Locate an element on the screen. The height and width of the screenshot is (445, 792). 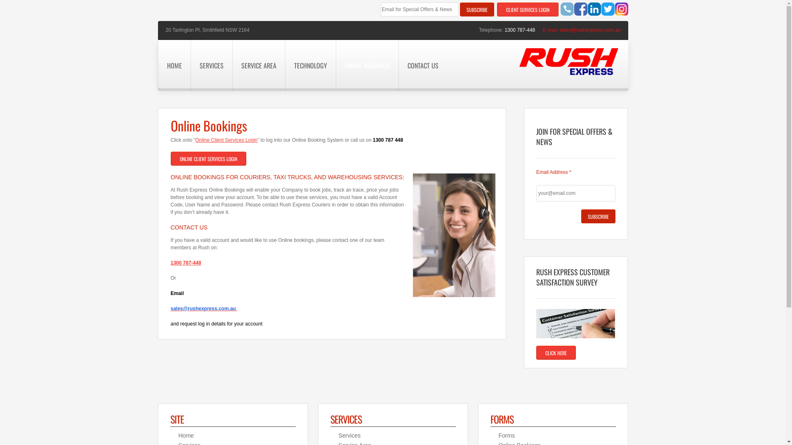
Subscribe is located at coordinates (598, 216).